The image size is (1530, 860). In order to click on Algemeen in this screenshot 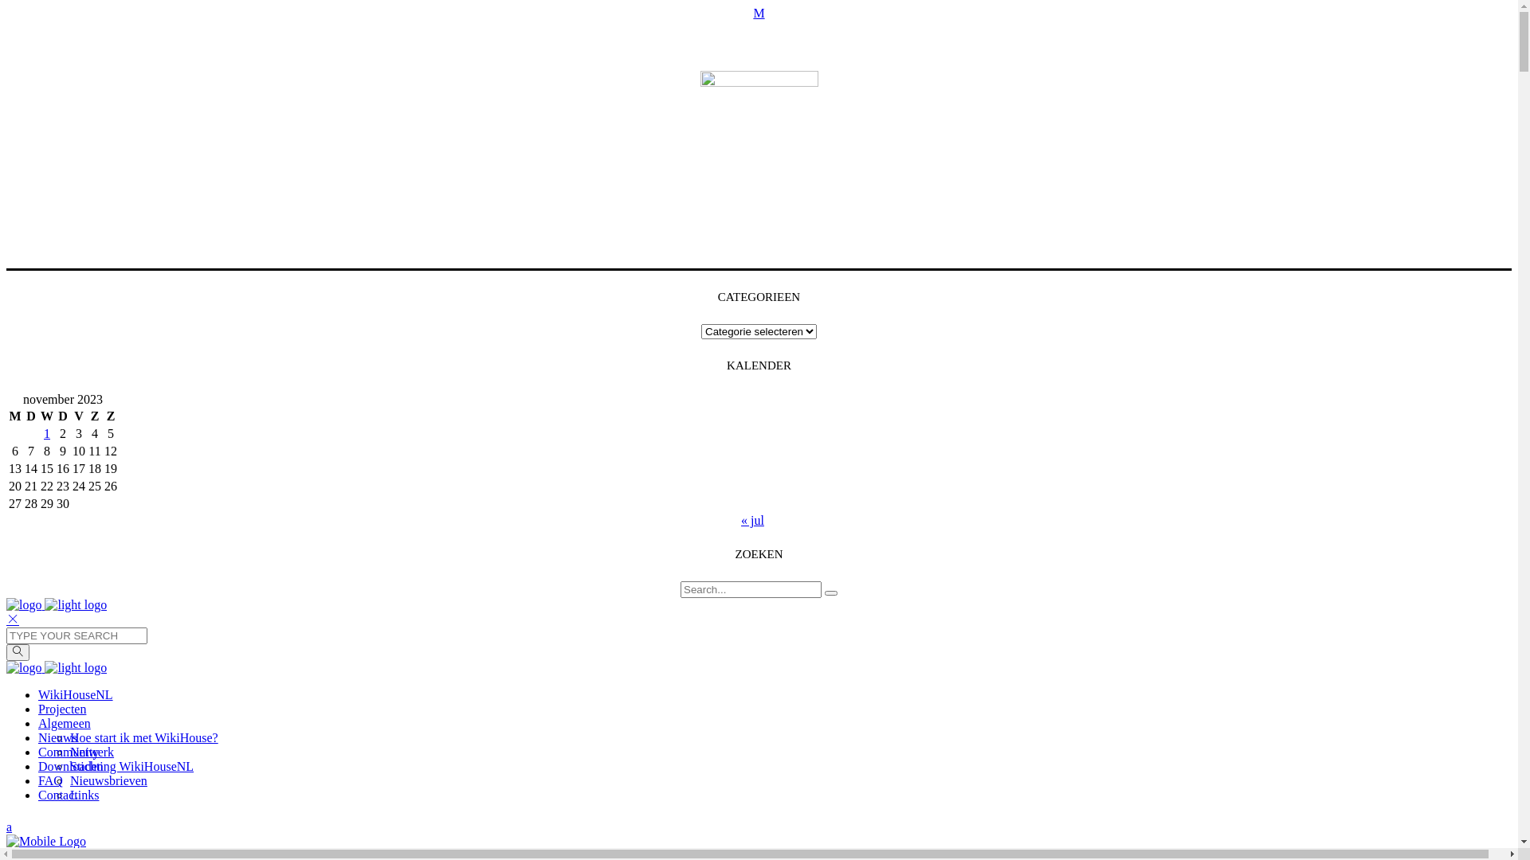, I will do `click(65, 723)`.